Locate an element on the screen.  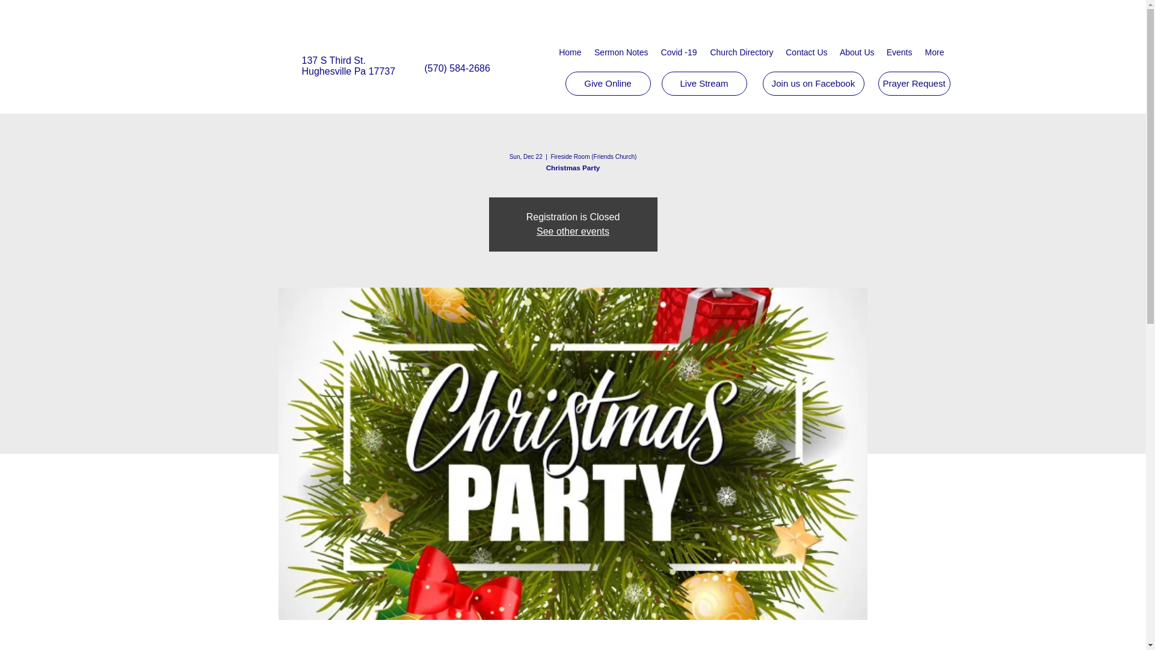
Events is located at coordinates (899, 52).